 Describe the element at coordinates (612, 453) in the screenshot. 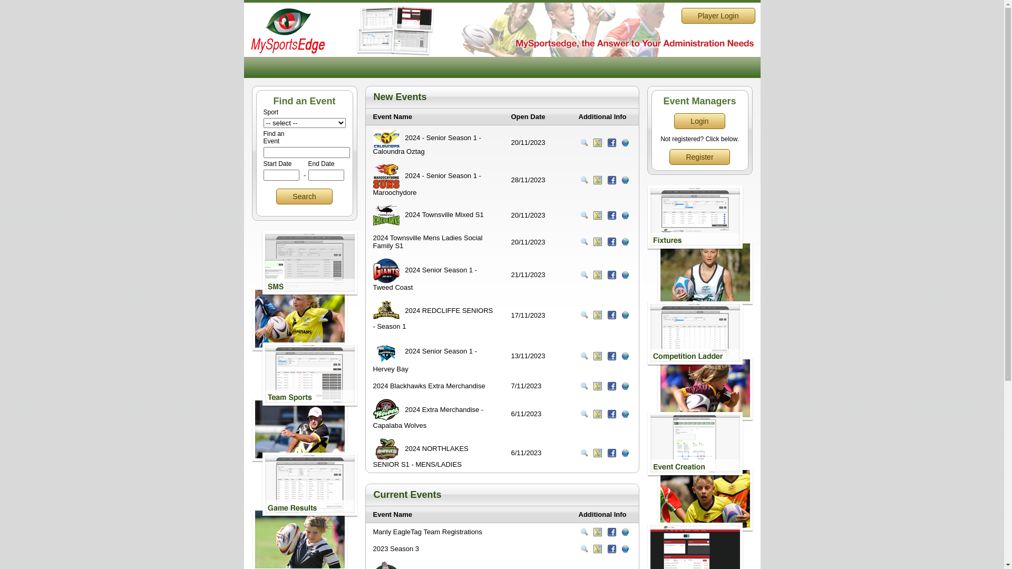

I see `Follow on facebook` at that location.